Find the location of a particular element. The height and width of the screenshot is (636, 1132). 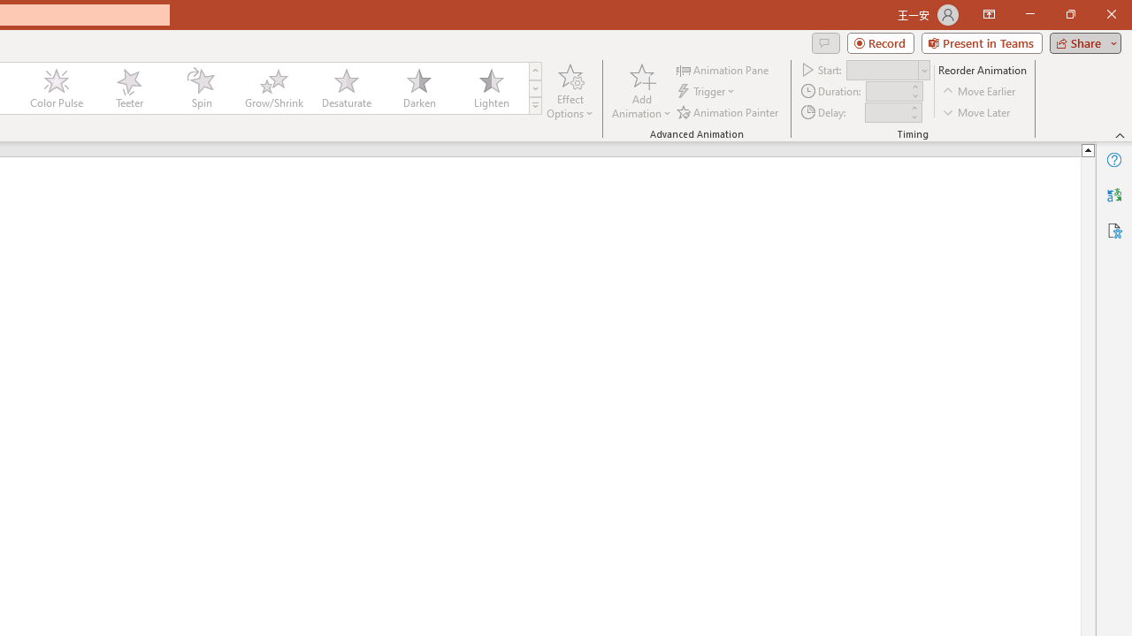

Grow/Shrink is located at coordinates (273, 88).